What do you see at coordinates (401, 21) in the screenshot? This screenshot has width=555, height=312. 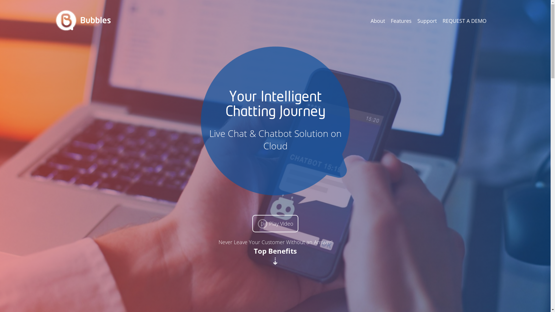 I see `Features` at bounding box center [401, 21].